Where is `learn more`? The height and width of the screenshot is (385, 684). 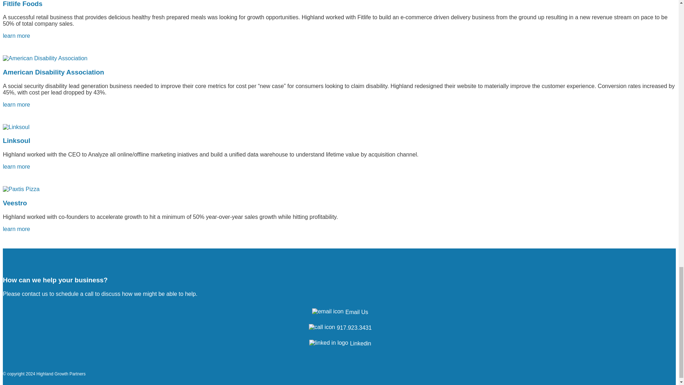 learn more is located at coordinates (16, 105).